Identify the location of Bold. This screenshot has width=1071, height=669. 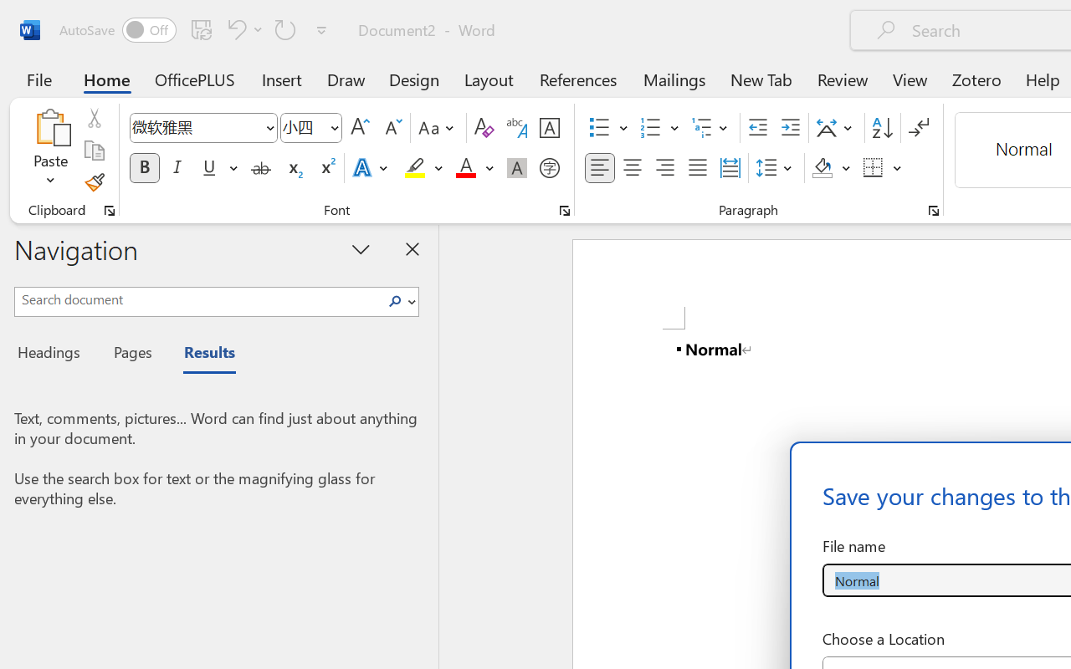
(144, 168).